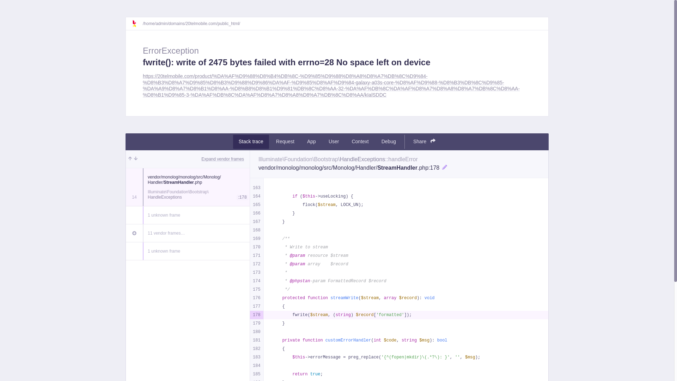 The width and height of the screenshot is (677, 381). What do you see at coordinates (223, 159) in the screenshot?
I see `Expand vendor frames` at bounding box center [223, 159].